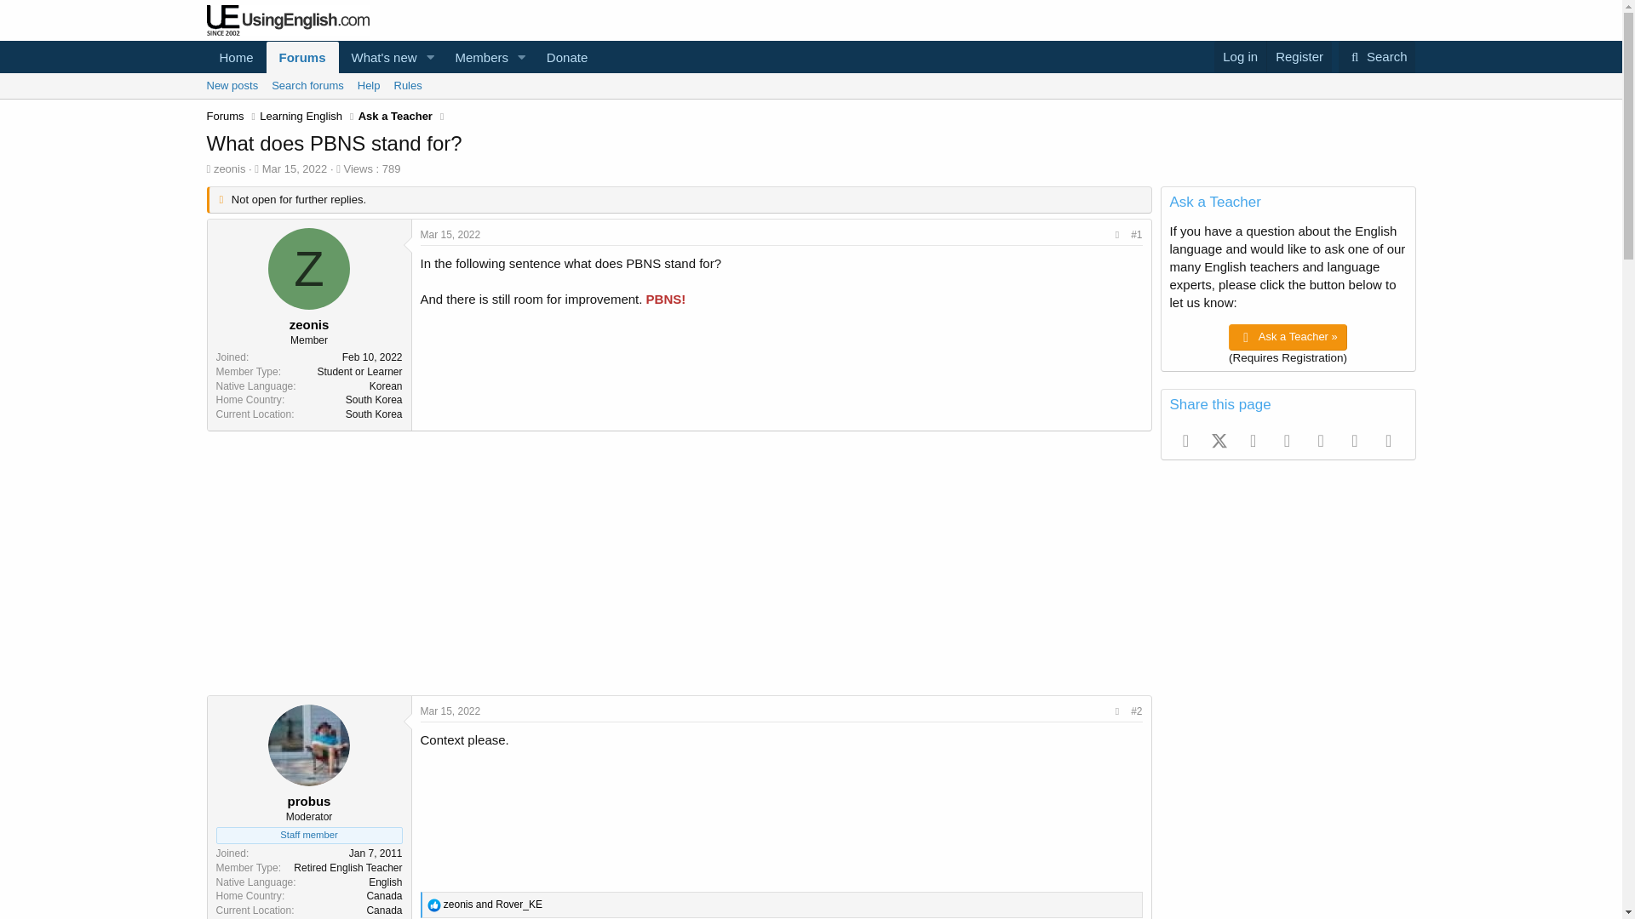  I want to click on Search, so click(301, 116).